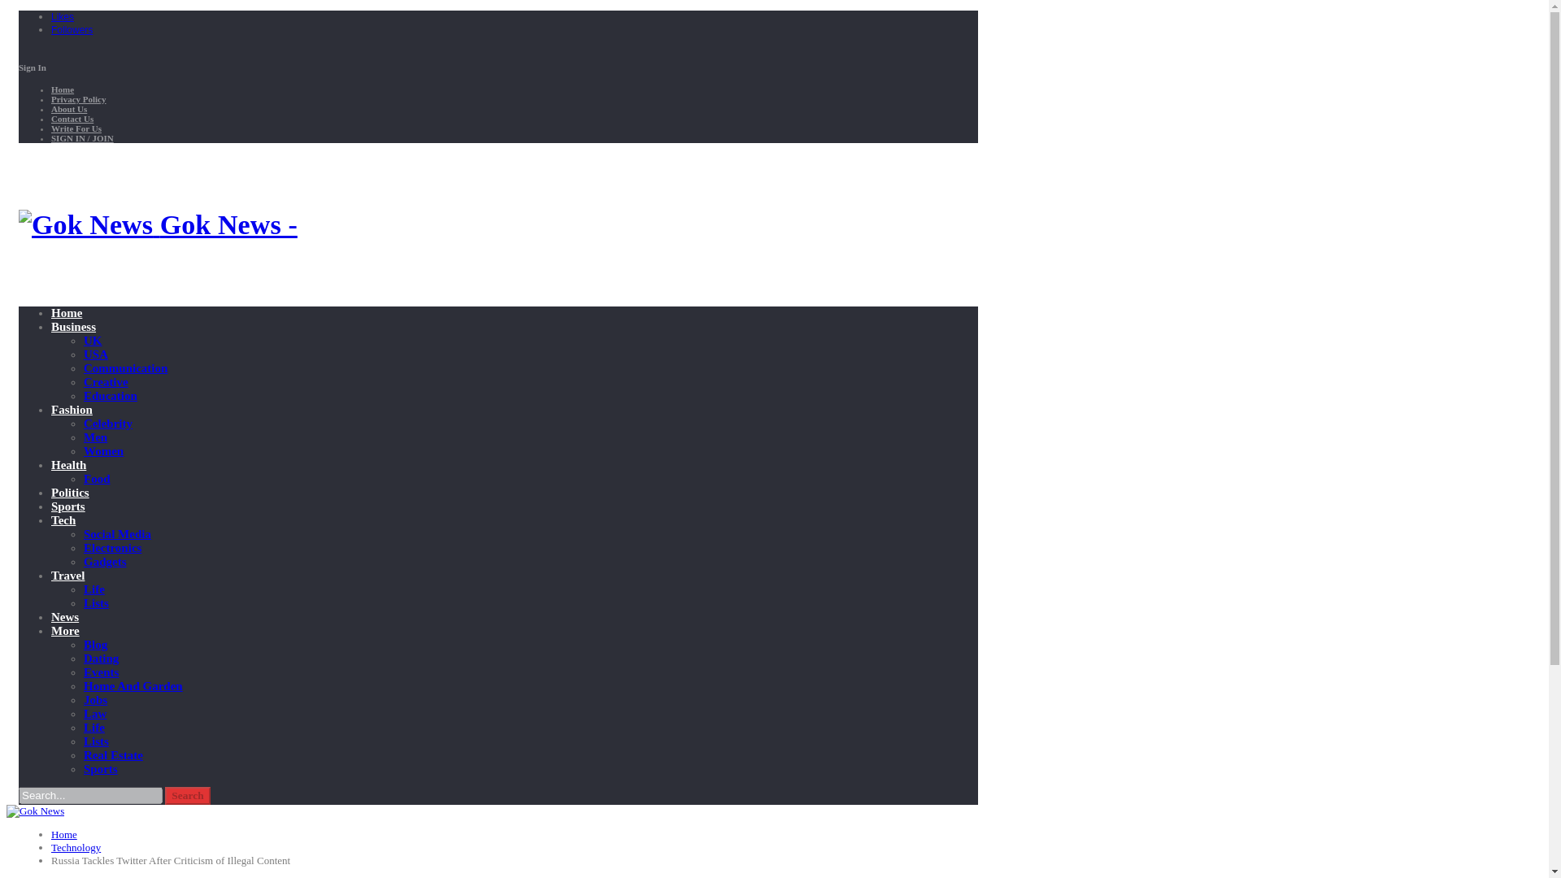  What do you see at coordinates (65, 631) in the screenshot?
I see `More` at bounding box center [65, 631].